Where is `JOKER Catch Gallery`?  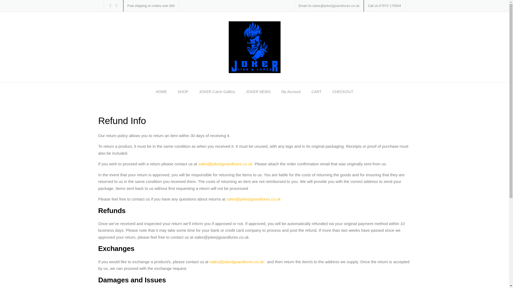
JOKER Catch Gallery is located at coordinates (217, 92).